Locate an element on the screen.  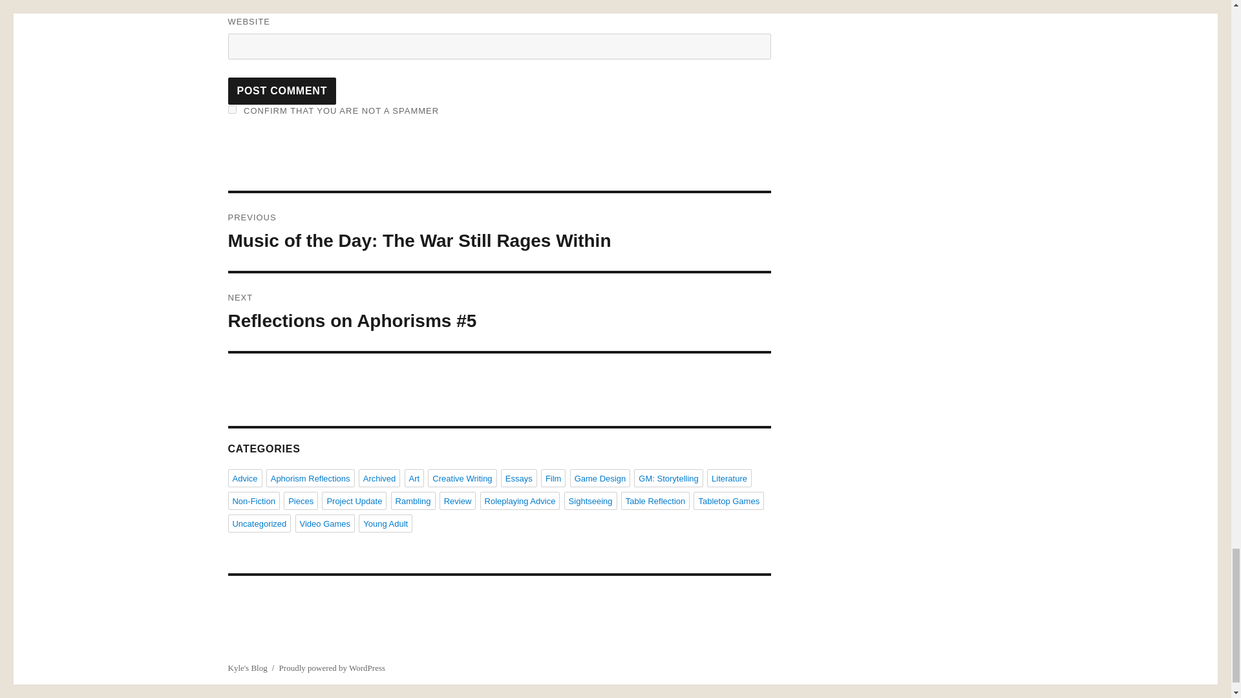
on is located at coordinates (231, 110).